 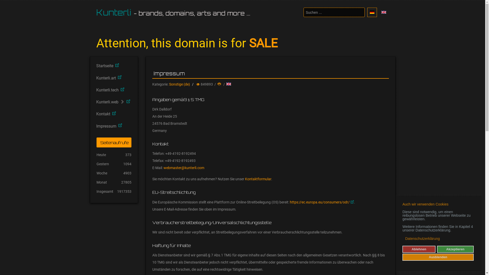 What do you see at coordinates (114, 125) in the screenshot?
I see `Impressum` at bounding box center [114, 125].